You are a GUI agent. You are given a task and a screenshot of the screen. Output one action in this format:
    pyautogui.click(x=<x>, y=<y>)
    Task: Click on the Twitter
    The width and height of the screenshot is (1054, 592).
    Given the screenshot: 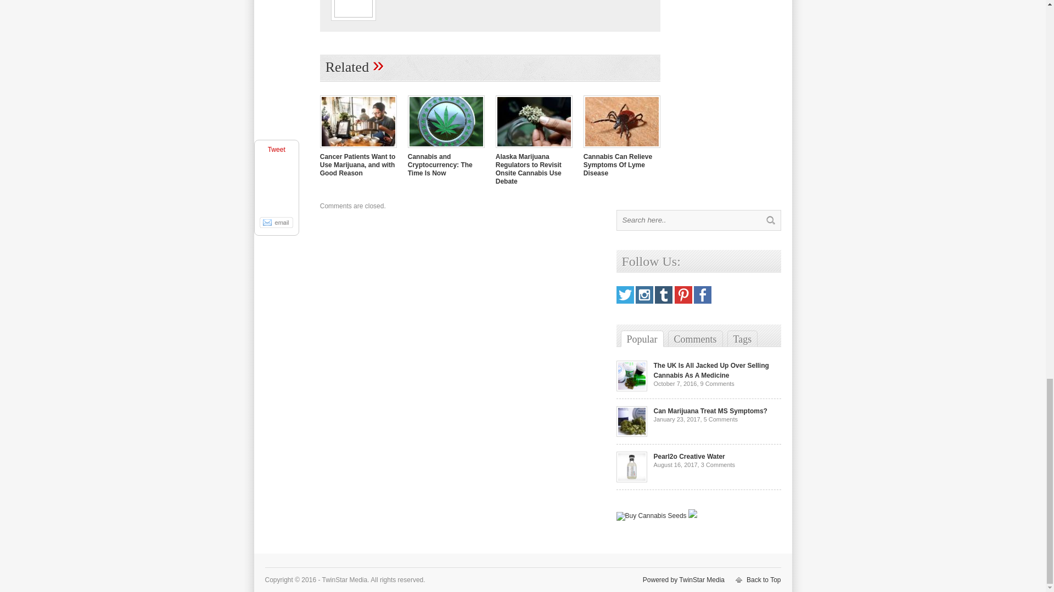 What is the action you would take?
    pyautogui.click(x=624, y=301)
    